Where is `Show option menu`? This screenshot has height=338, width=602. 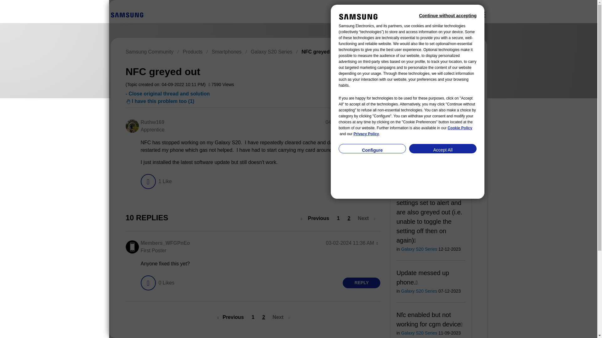 Show option menu is located at coordinates (443, 70).